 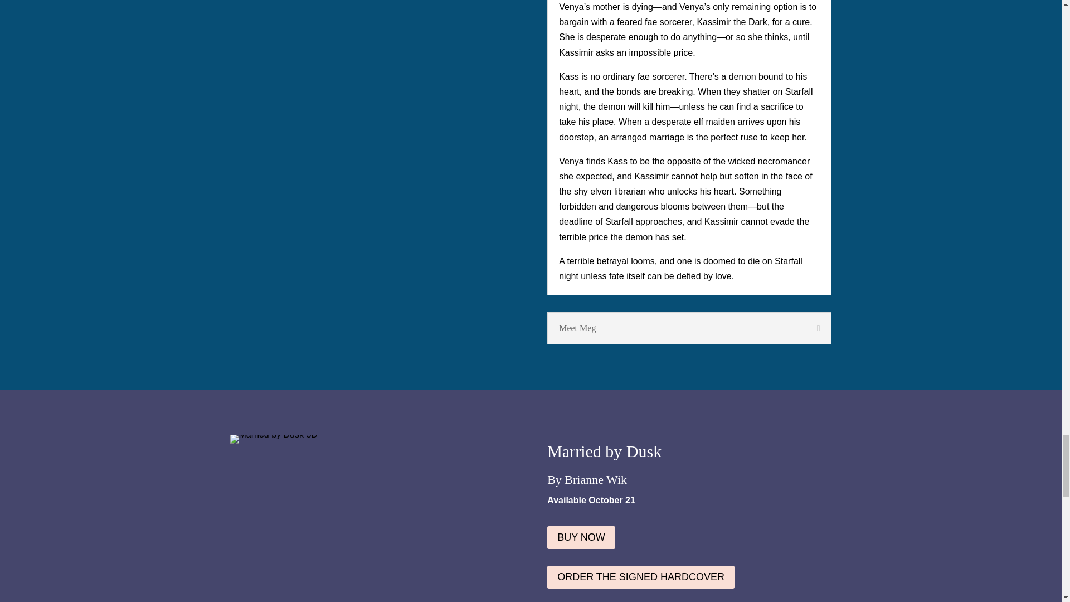 I want to click on ORDER THE SIGNED HARDCOVER, so click(x=640, y=577).